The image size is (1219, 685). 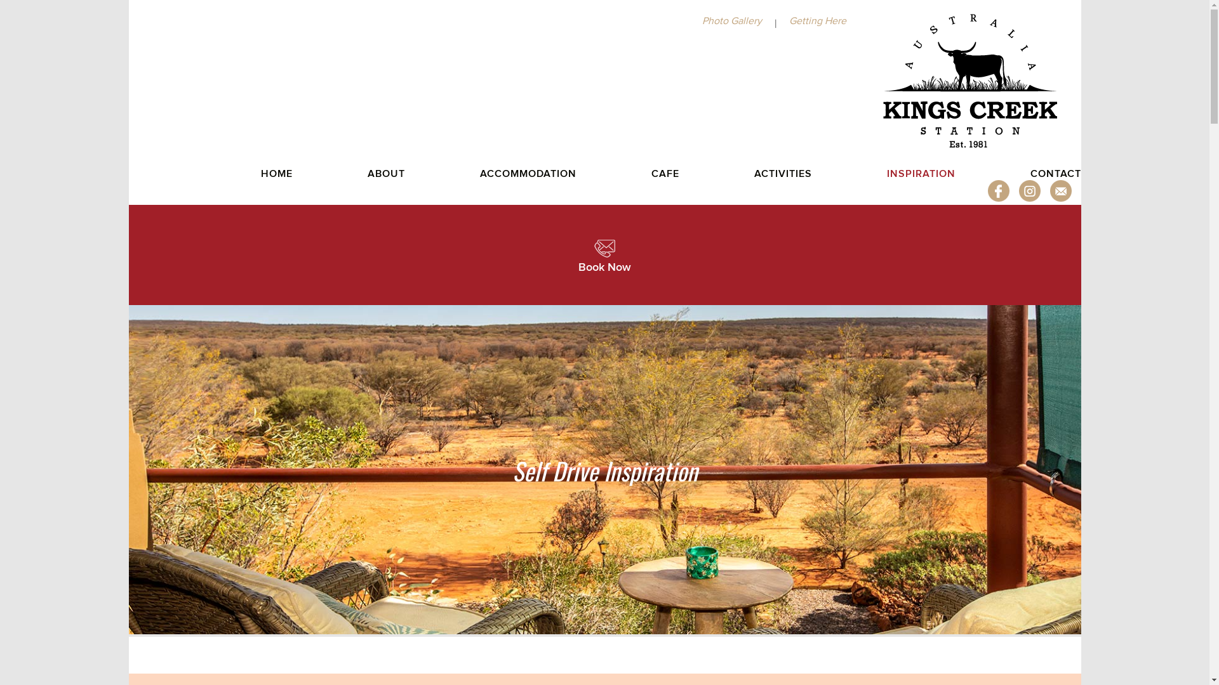 I want to click on Photo Gallery, so click(x=732, y=19).